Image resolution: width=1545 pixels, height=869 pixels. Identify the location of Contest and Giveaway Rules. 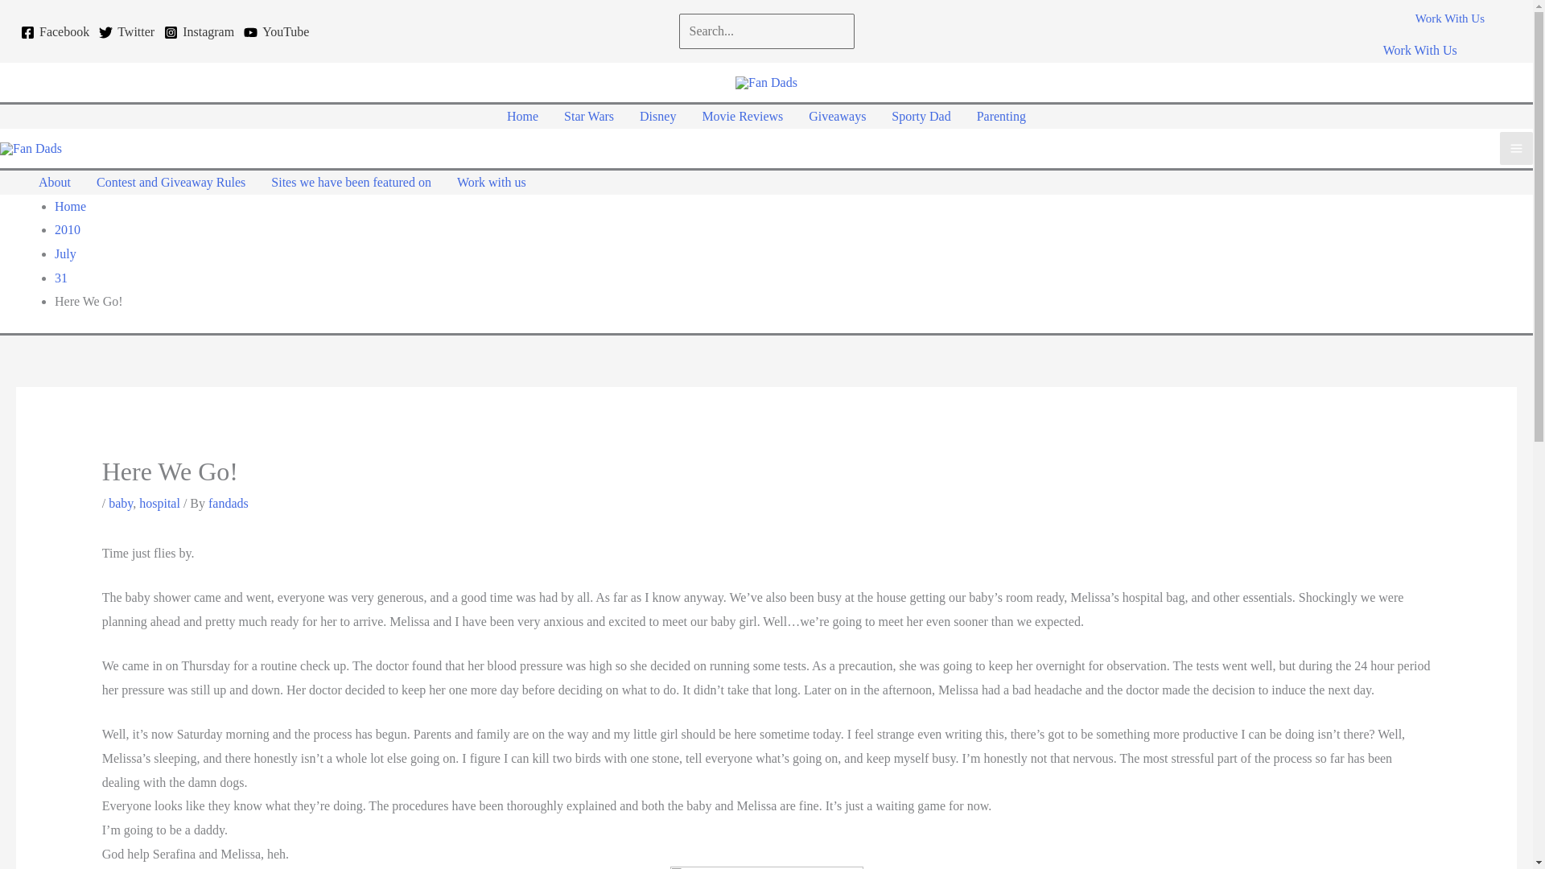
(171, 182).